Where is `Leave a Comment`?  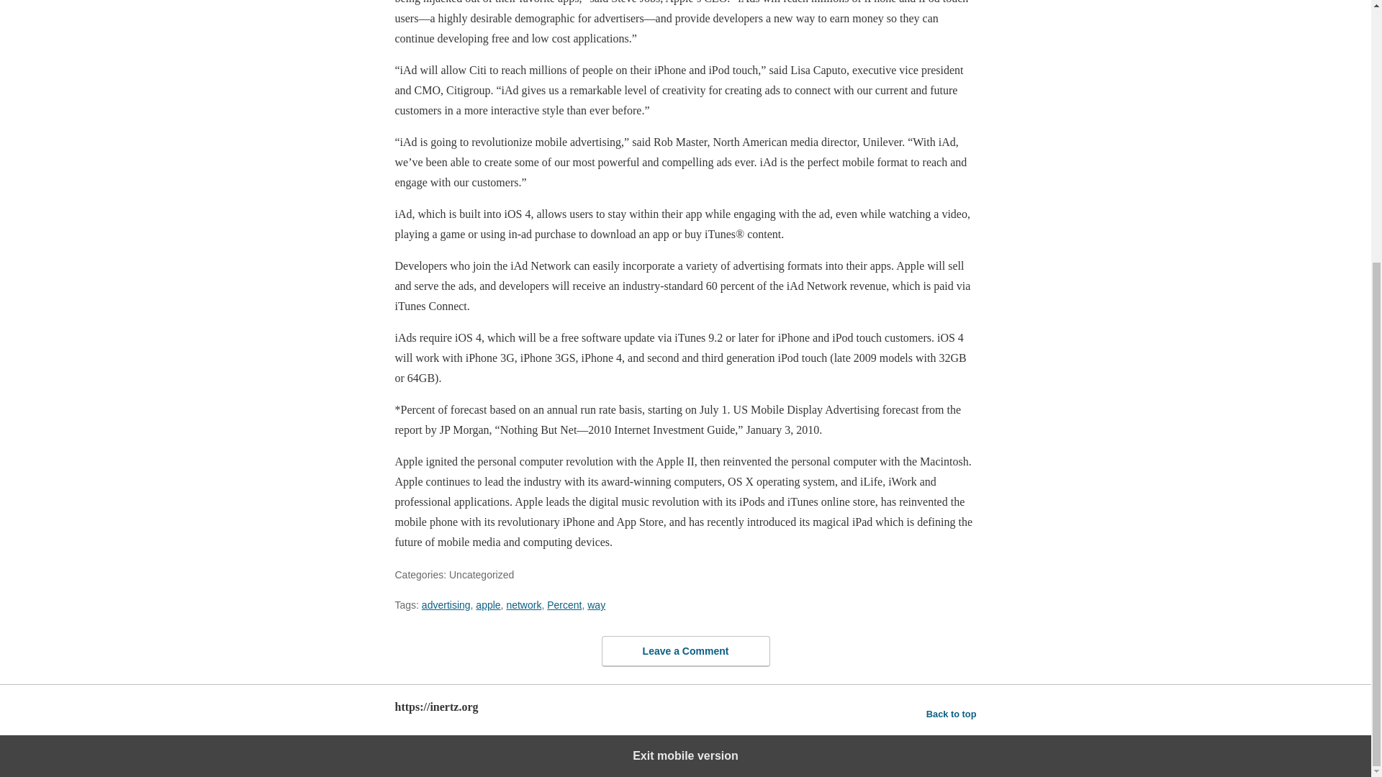
Leave a Comment is located at coordinates (685, 651).